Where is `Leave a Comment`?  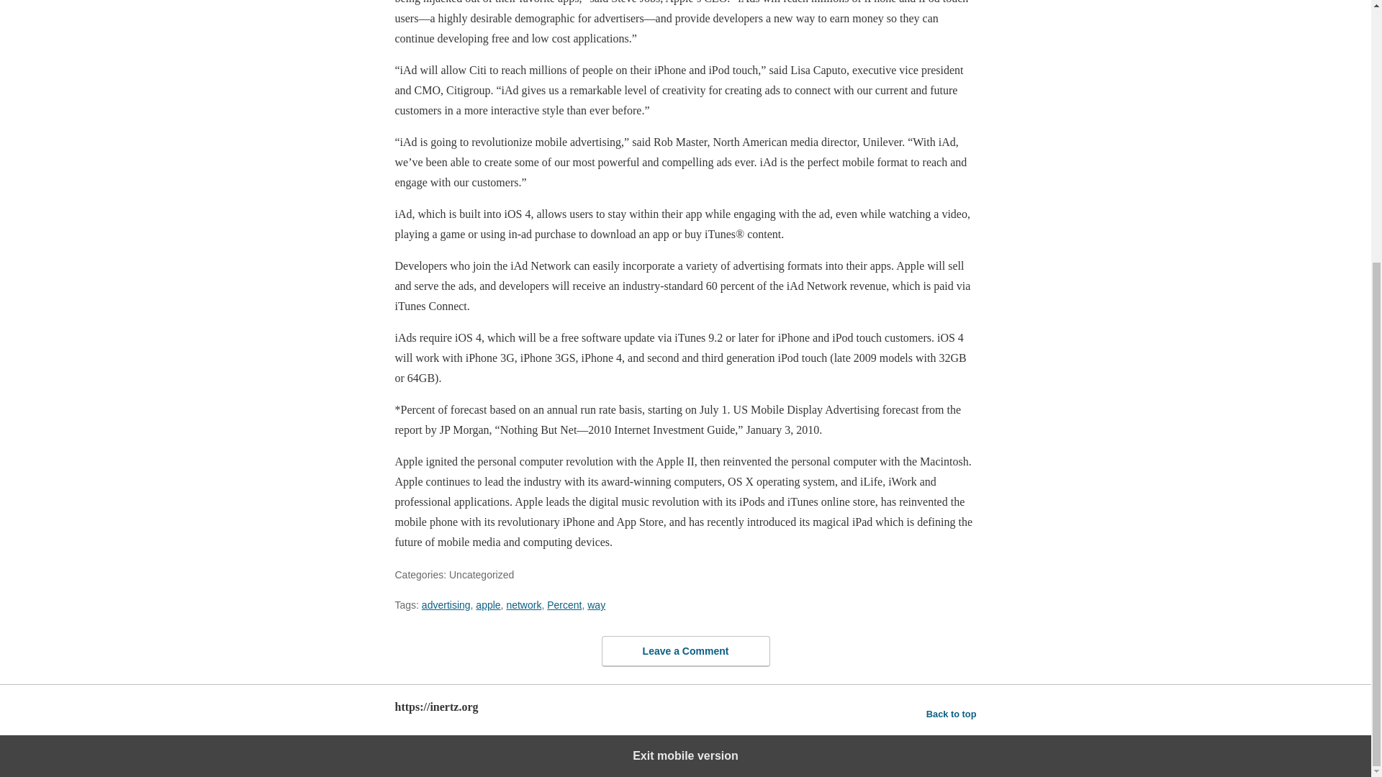
Leave a Comment is located at coordinates (685, 651).